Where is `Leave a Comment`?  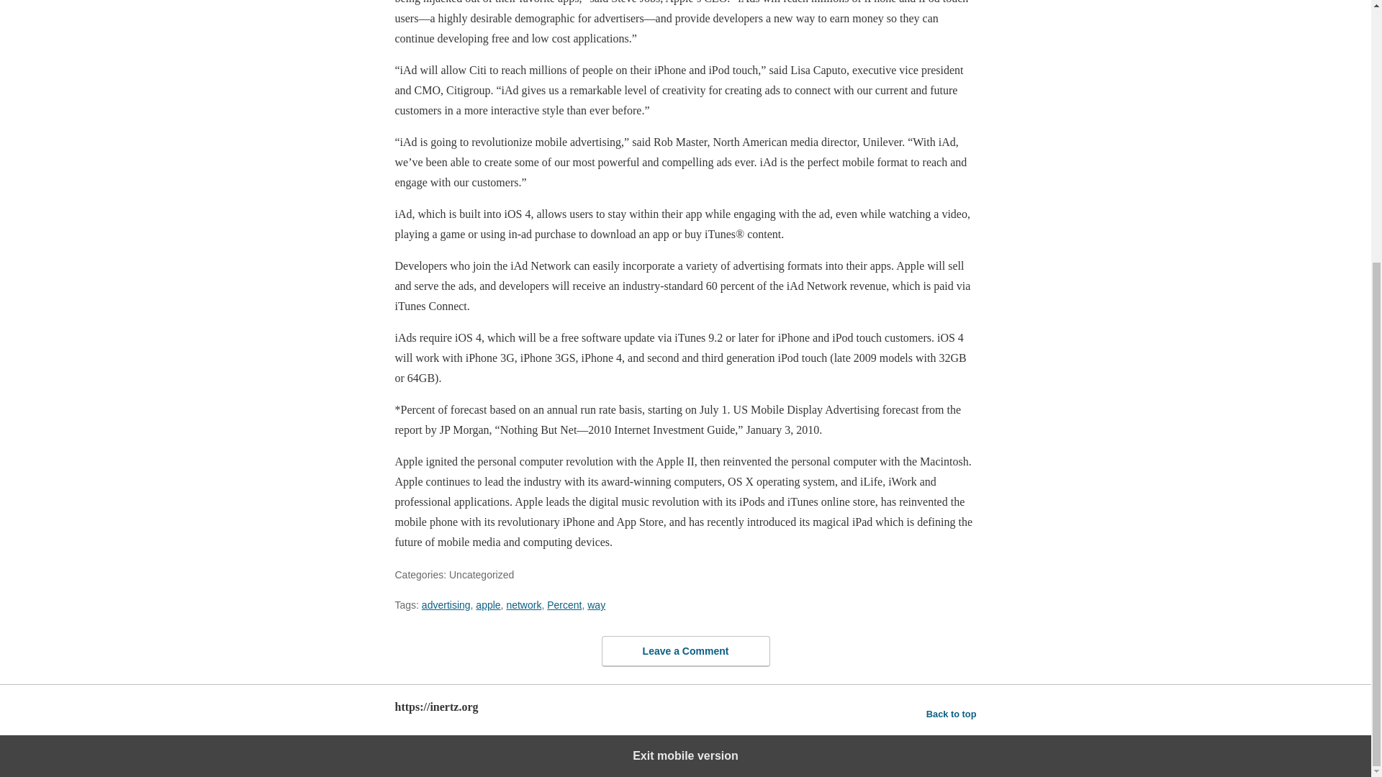
Leave a Comment is located at coordinates (685, 651).